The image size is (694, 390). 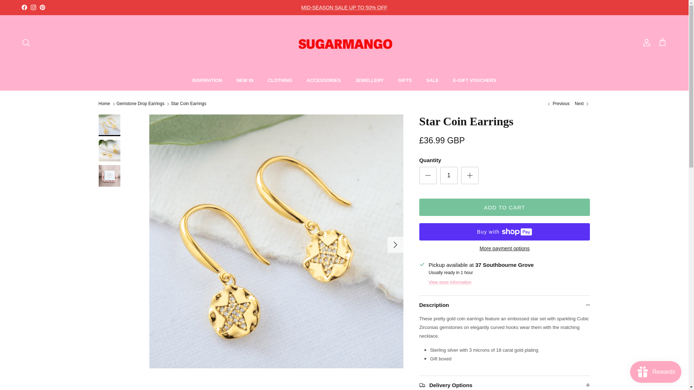 I want to click on Facebook, so click(x=24, y=7).